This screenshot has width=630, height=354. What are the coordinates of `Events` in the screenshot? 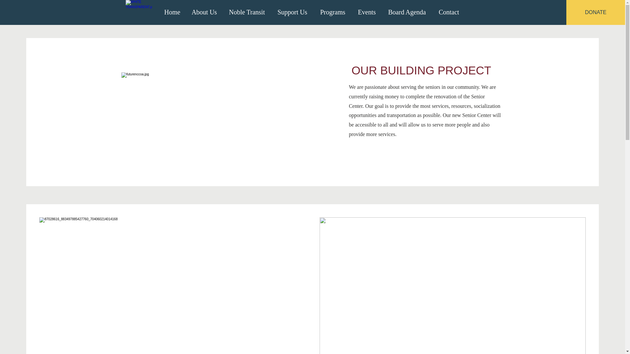 It's located at (367, 12).